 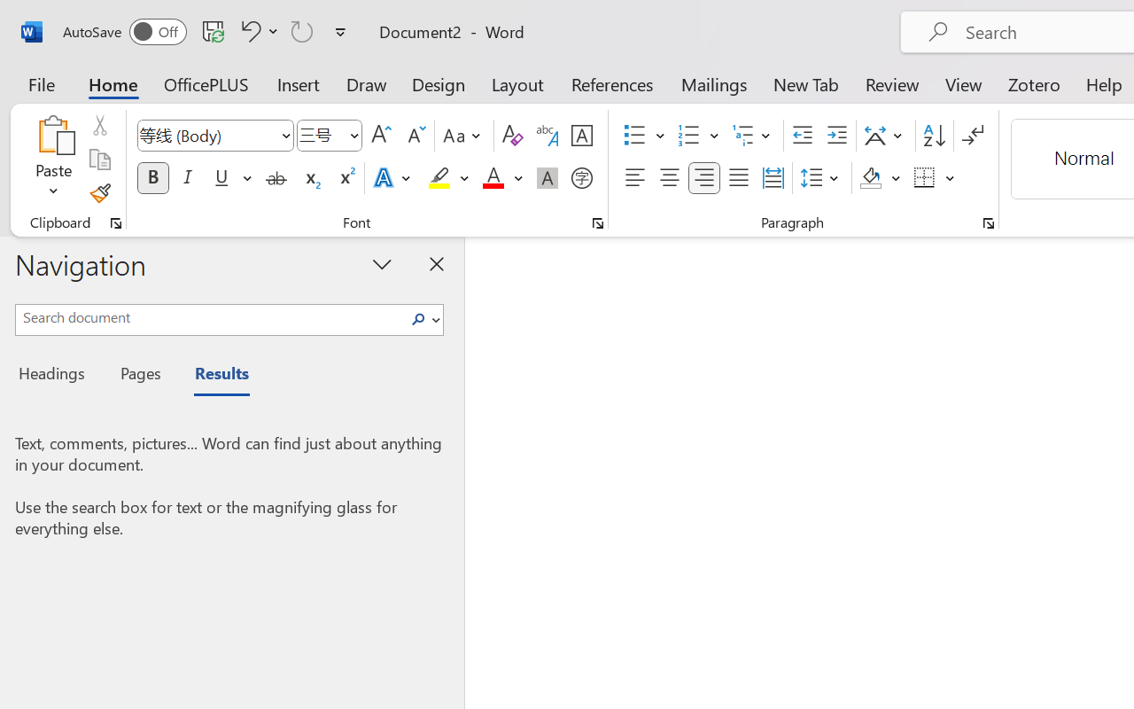 What do you see at coordinates (213, 376) in the screenshot?
I see `Results` at bounding box center [213, 376].